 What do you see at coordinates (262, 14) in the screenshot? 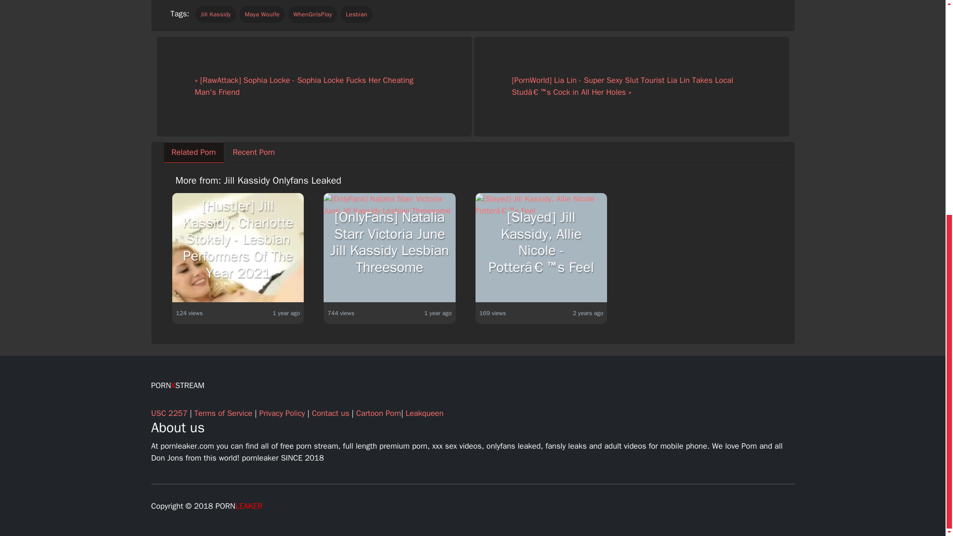
I see `Maya Woulfe` at bounding box center [262, 14].